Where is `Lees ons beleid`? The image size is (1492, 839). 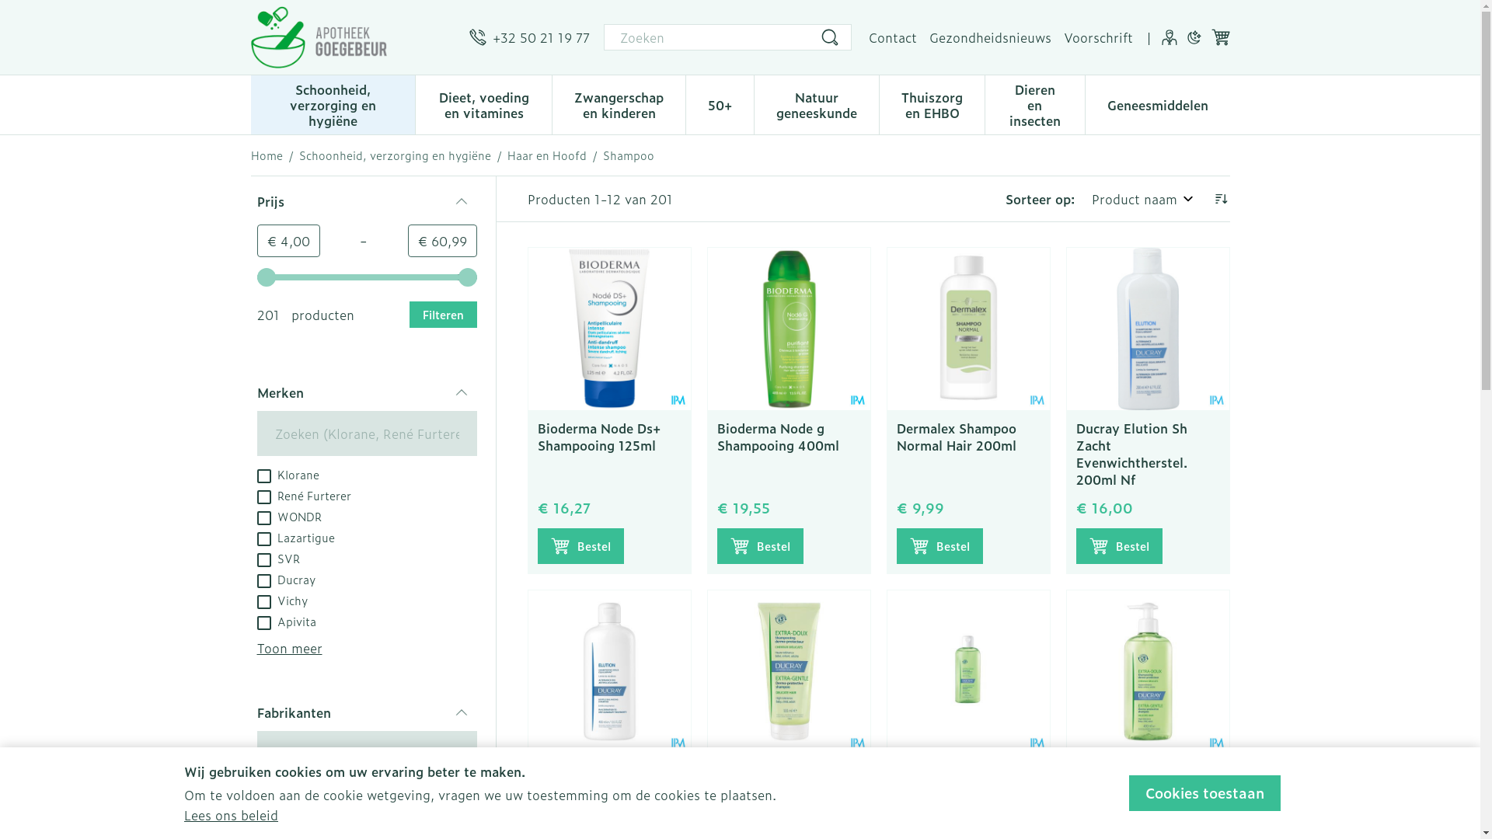
Lees ons beleid is located at coordinates (232, 815).